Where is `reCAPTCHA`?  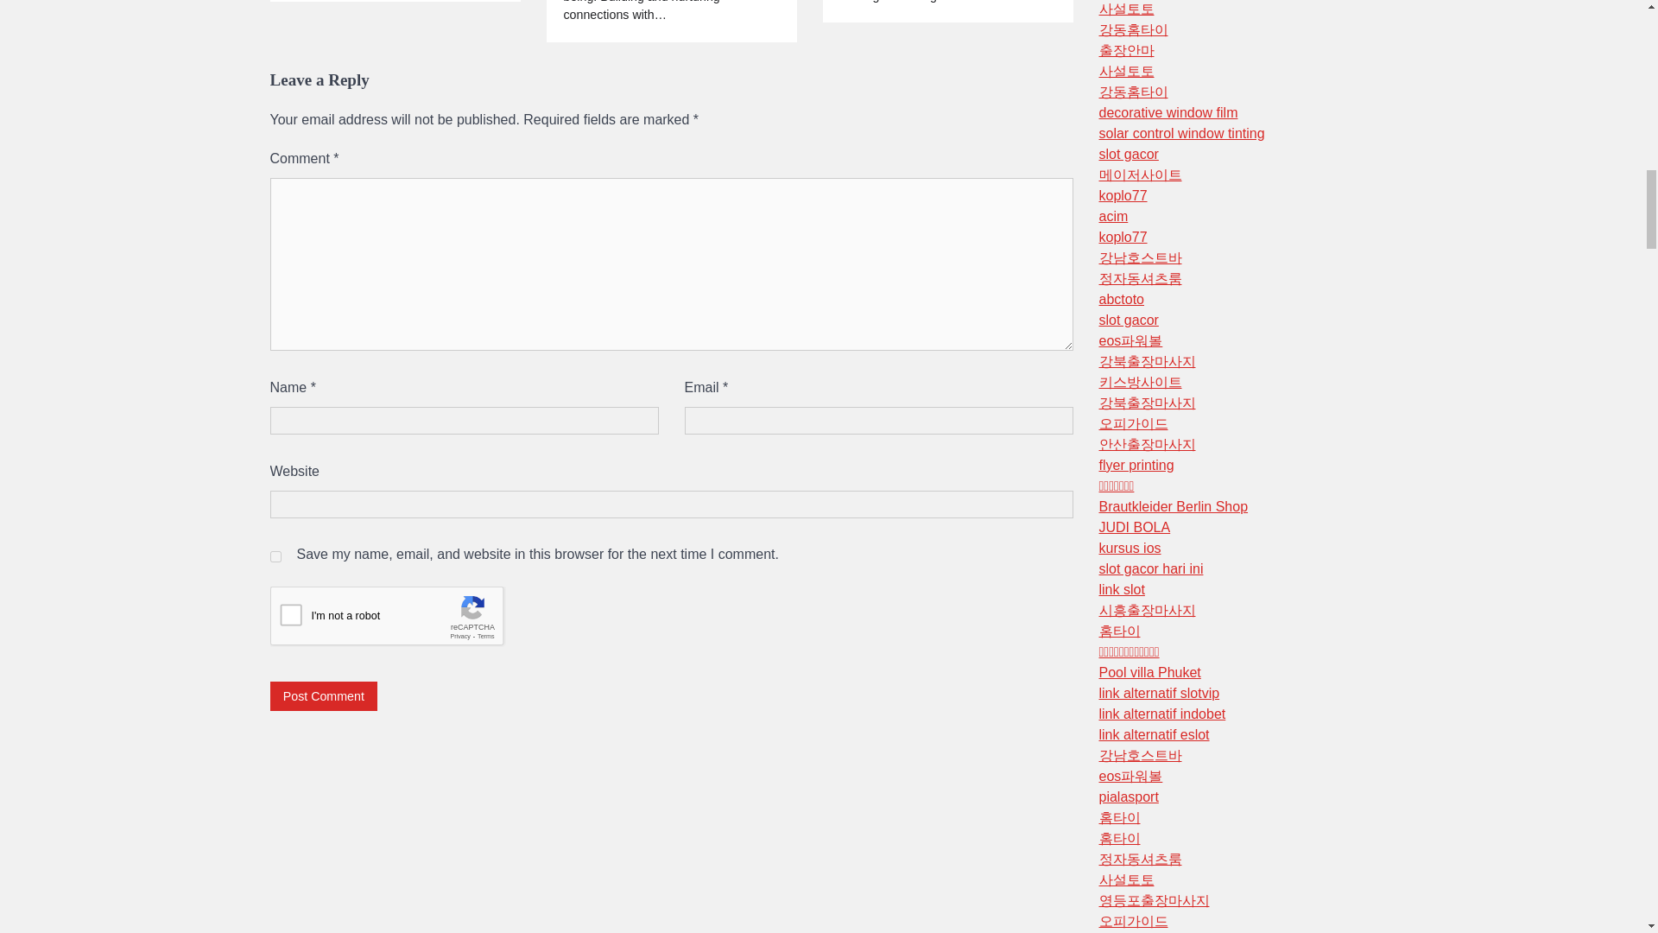 reCAPTCHA is located at coordinates (401, 620).